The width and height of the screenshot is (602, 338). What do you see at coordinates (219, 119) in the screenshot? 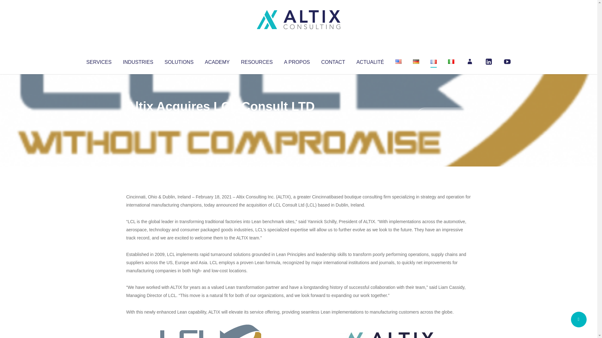
I see `Uncategorized` at bounding box center [219, 119].